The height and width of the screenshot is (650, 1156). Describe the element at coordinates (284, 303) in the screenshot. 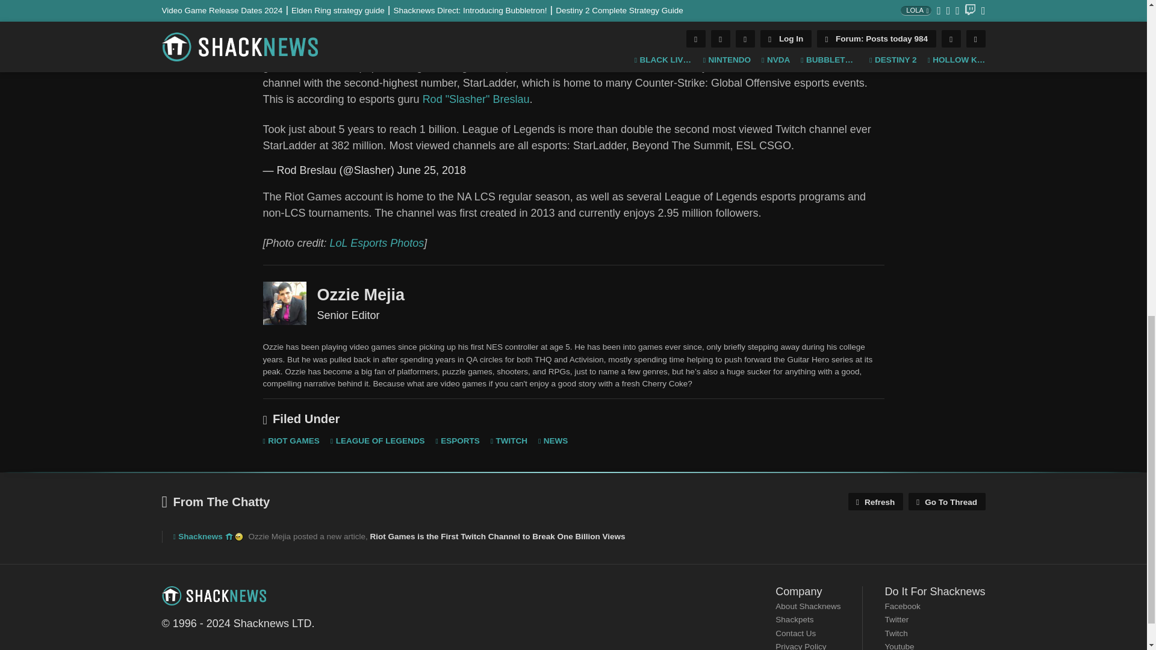

I see `Senior Editor` at that location.